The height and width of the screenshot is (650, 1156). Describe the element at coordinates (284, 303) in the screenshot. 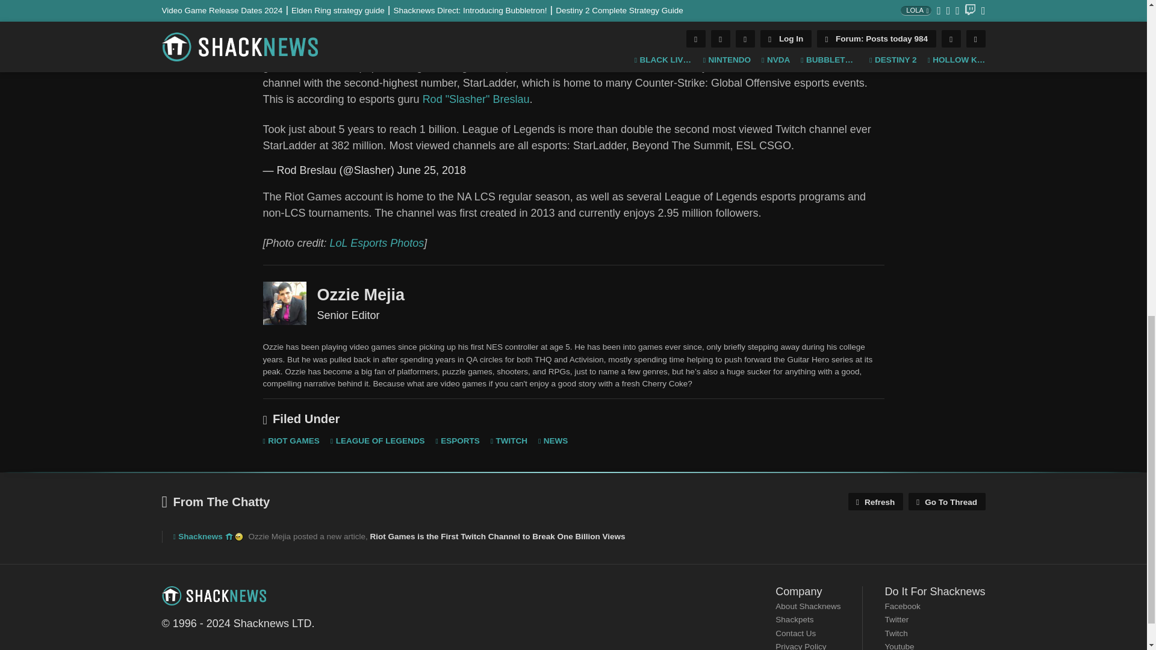

I see `Senior Editor` at that location.